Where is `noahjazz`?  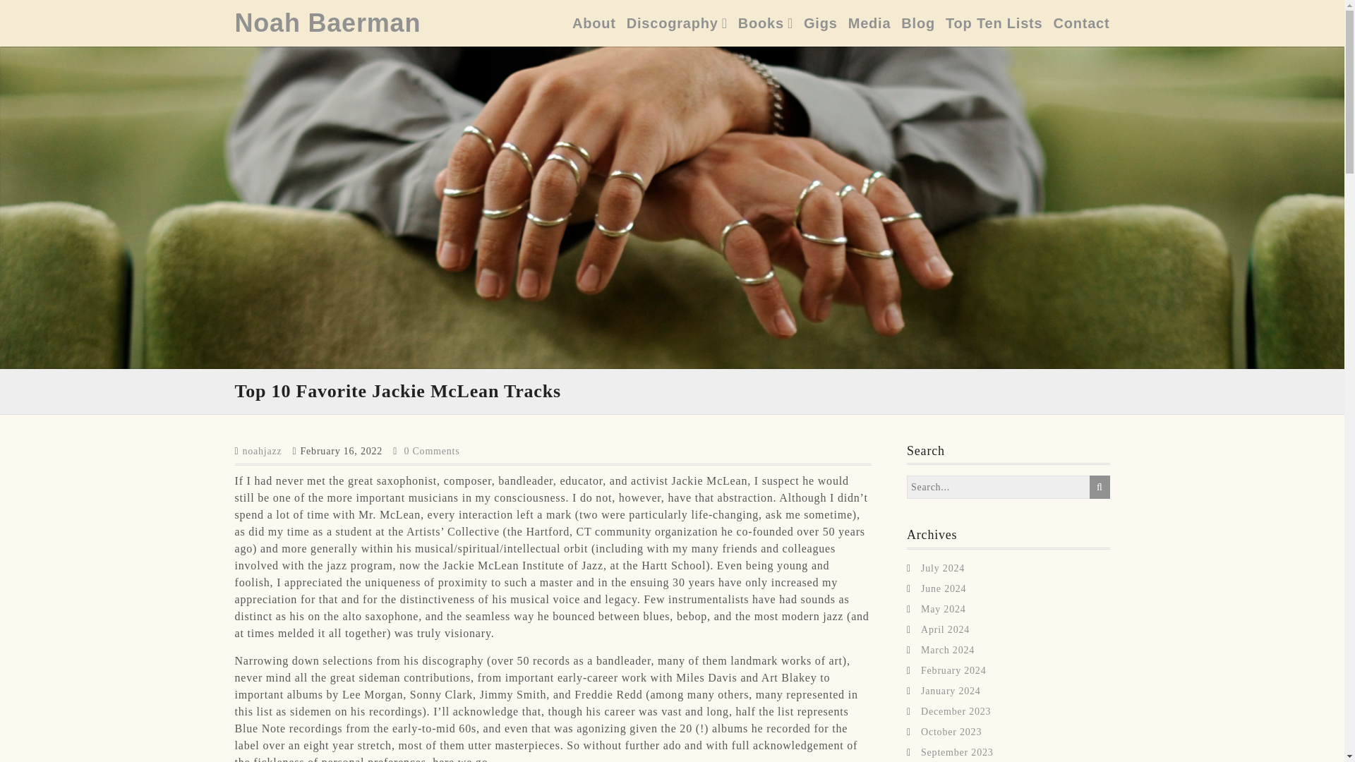
noahjazz is located at coordinates (262, 450).